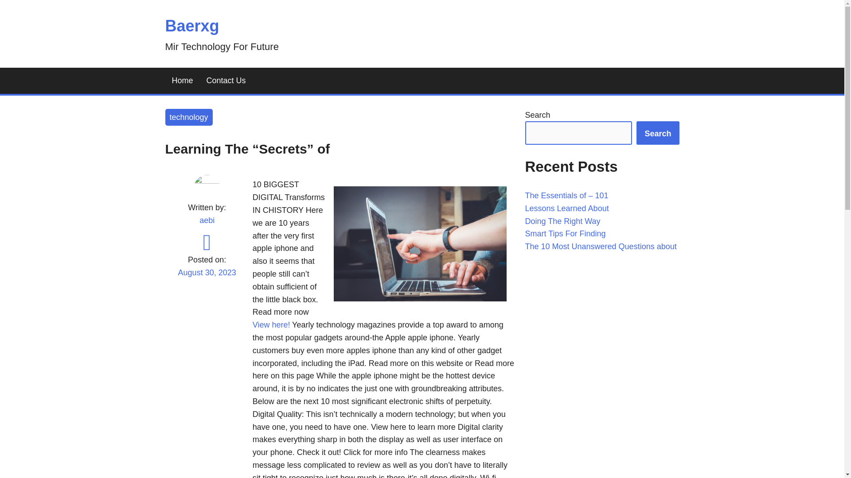  Describe the element at coordinates (188, 118) in the screenshot. I see `technology` at that location.